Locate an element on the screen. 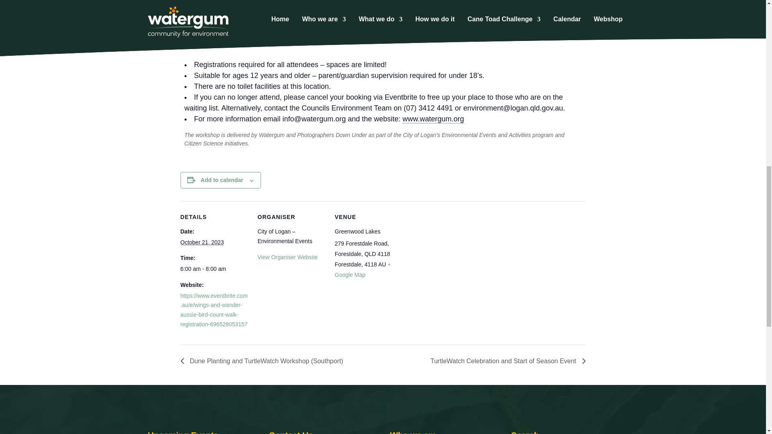 The image size is (772, 434). Click to view a Google Map is located at coordinates (362, 270).